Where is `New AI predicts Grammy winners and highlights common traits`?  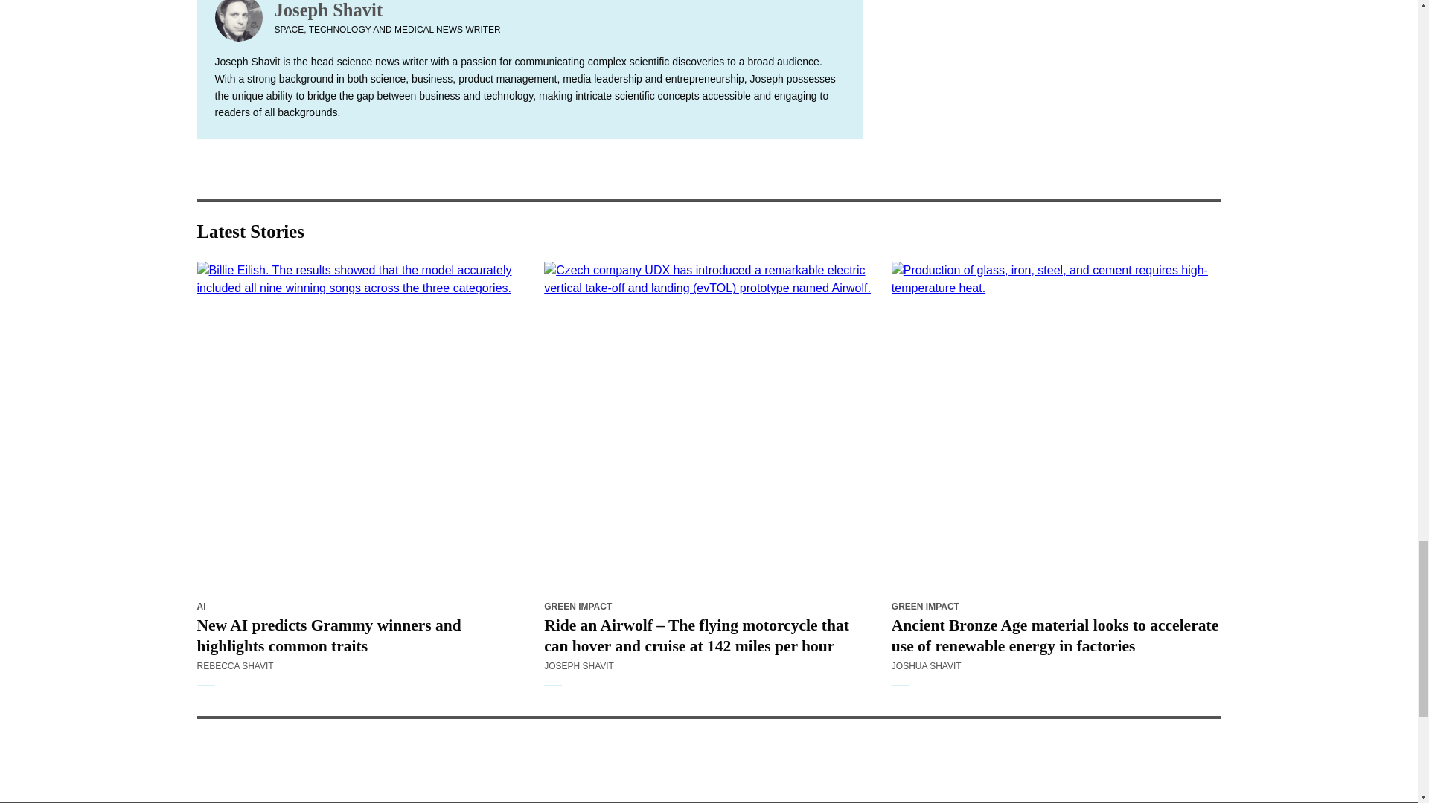
New AI predicts Grammy winners and highlights common traits is located at coordinates (361, 426).